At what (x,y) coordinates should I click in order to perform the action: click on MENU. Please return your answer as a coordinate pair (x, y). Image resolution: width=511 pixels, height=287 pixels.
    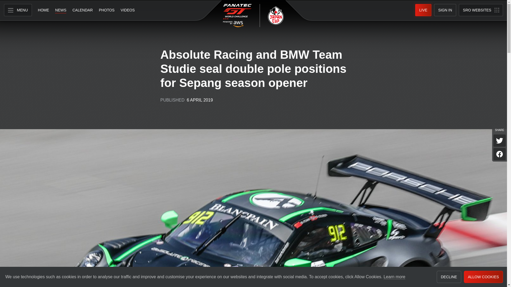
    Looking at the image, I should click on (18, 10).